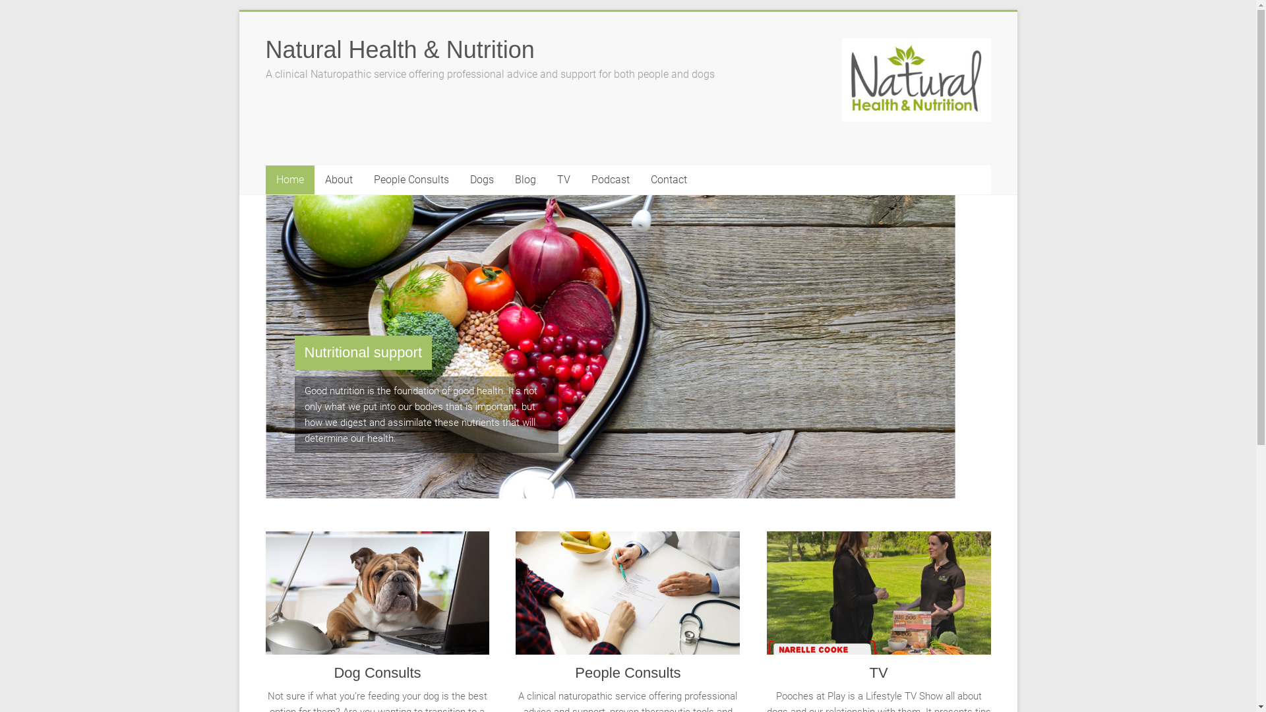  Describe the element at coordinates (377, 672) in the screenshot. I see `Dog Consults` at that location.